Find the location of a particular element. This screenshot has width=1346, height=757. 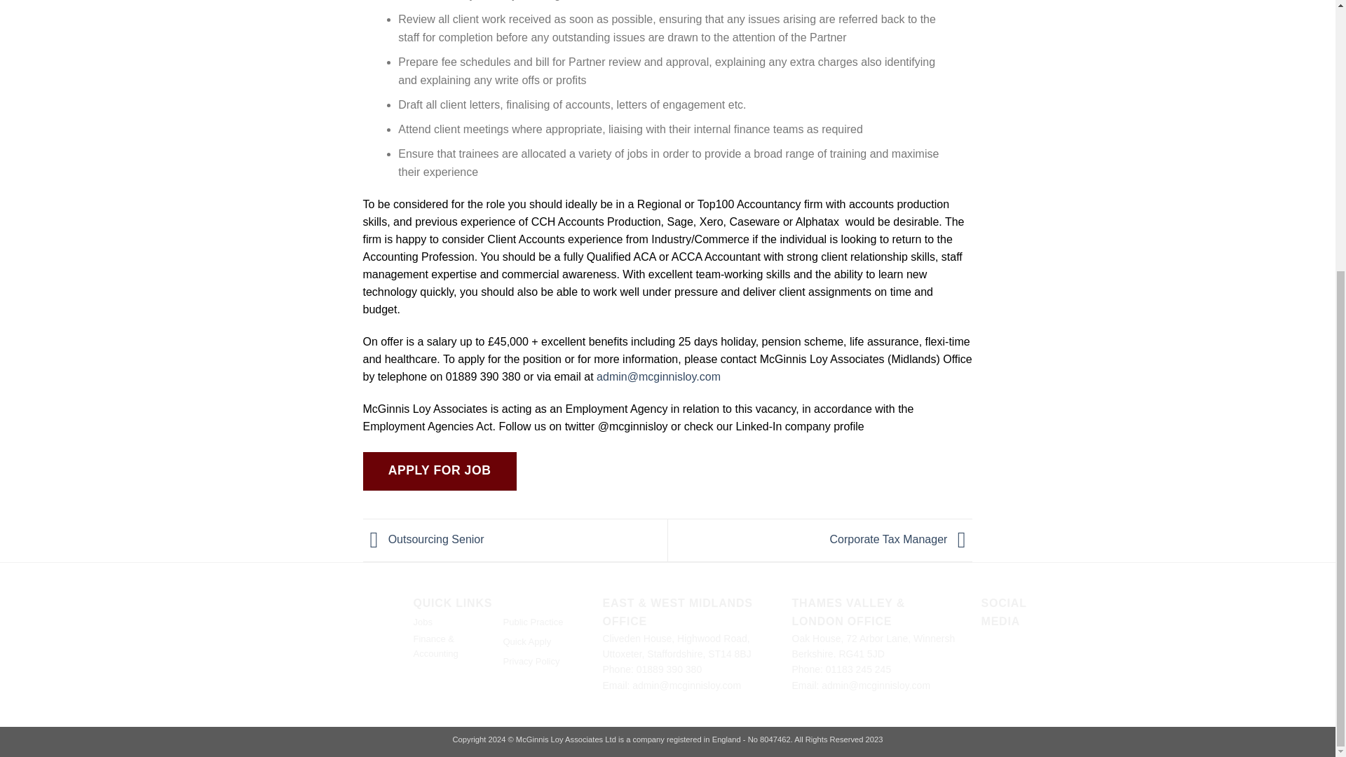

Jobs is located at coordinates (422, 624).